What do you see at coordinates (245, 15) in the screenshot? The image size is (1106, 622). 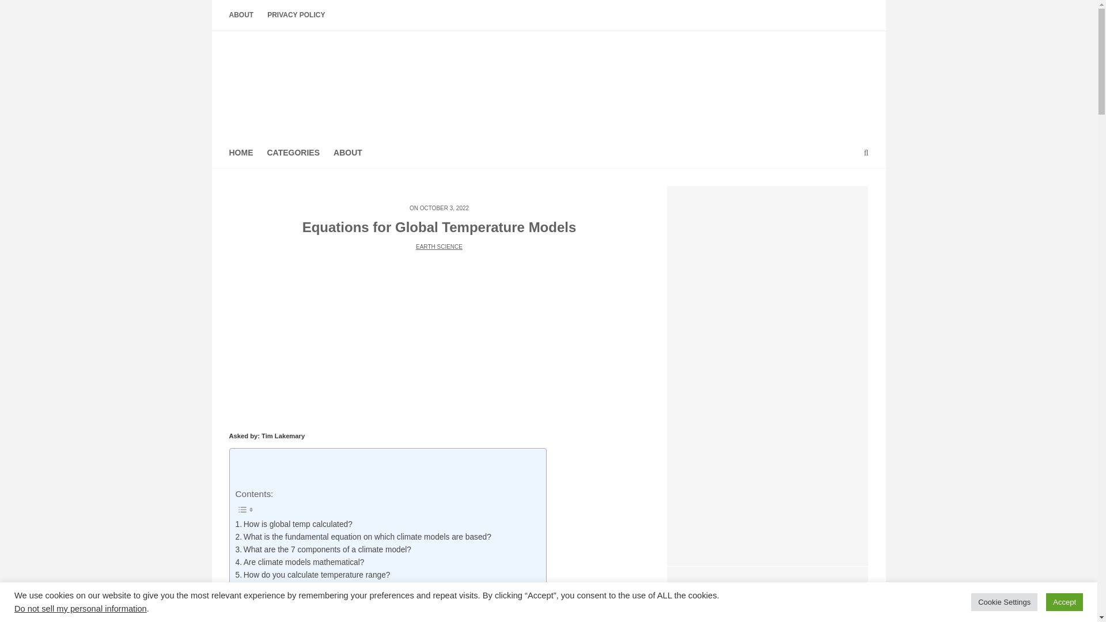 I see `ABOUT` at bounding box center [245, 15].